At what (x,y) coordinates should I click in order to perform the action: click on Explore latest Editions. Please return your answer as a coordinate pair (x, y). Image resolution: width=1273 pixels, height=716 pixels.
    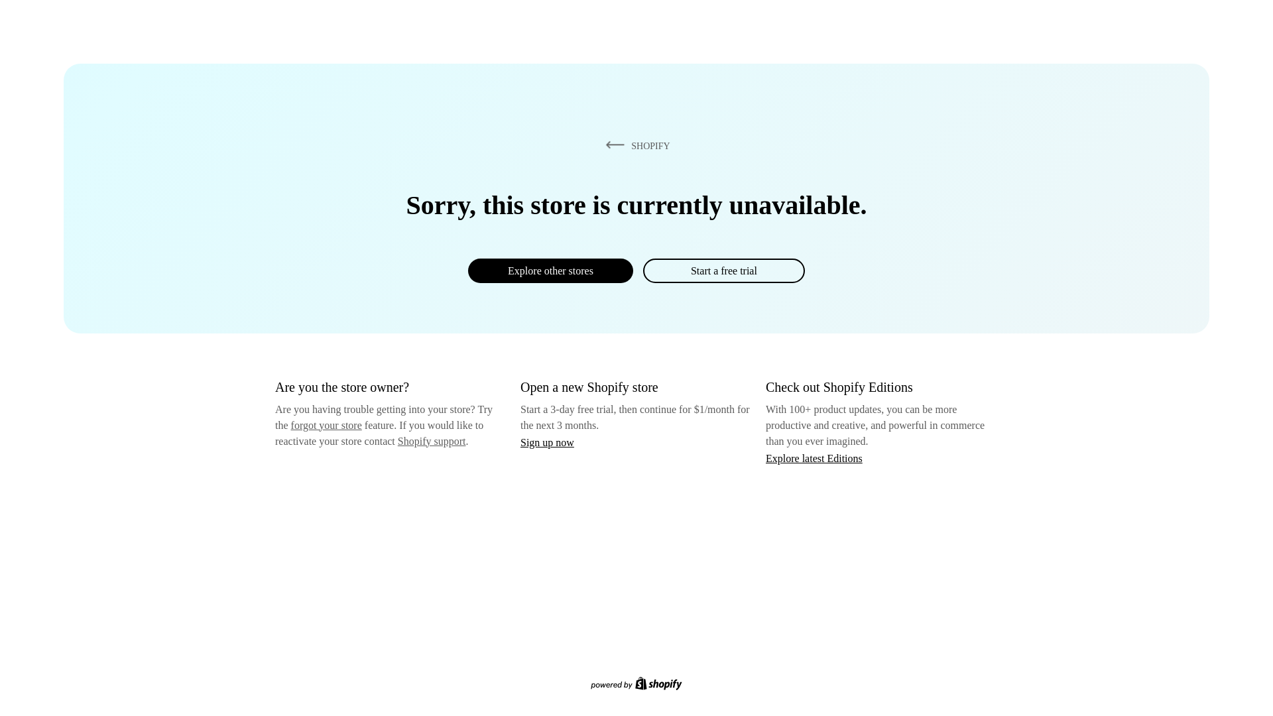
    Looking at the image, I should click on (814, 457).